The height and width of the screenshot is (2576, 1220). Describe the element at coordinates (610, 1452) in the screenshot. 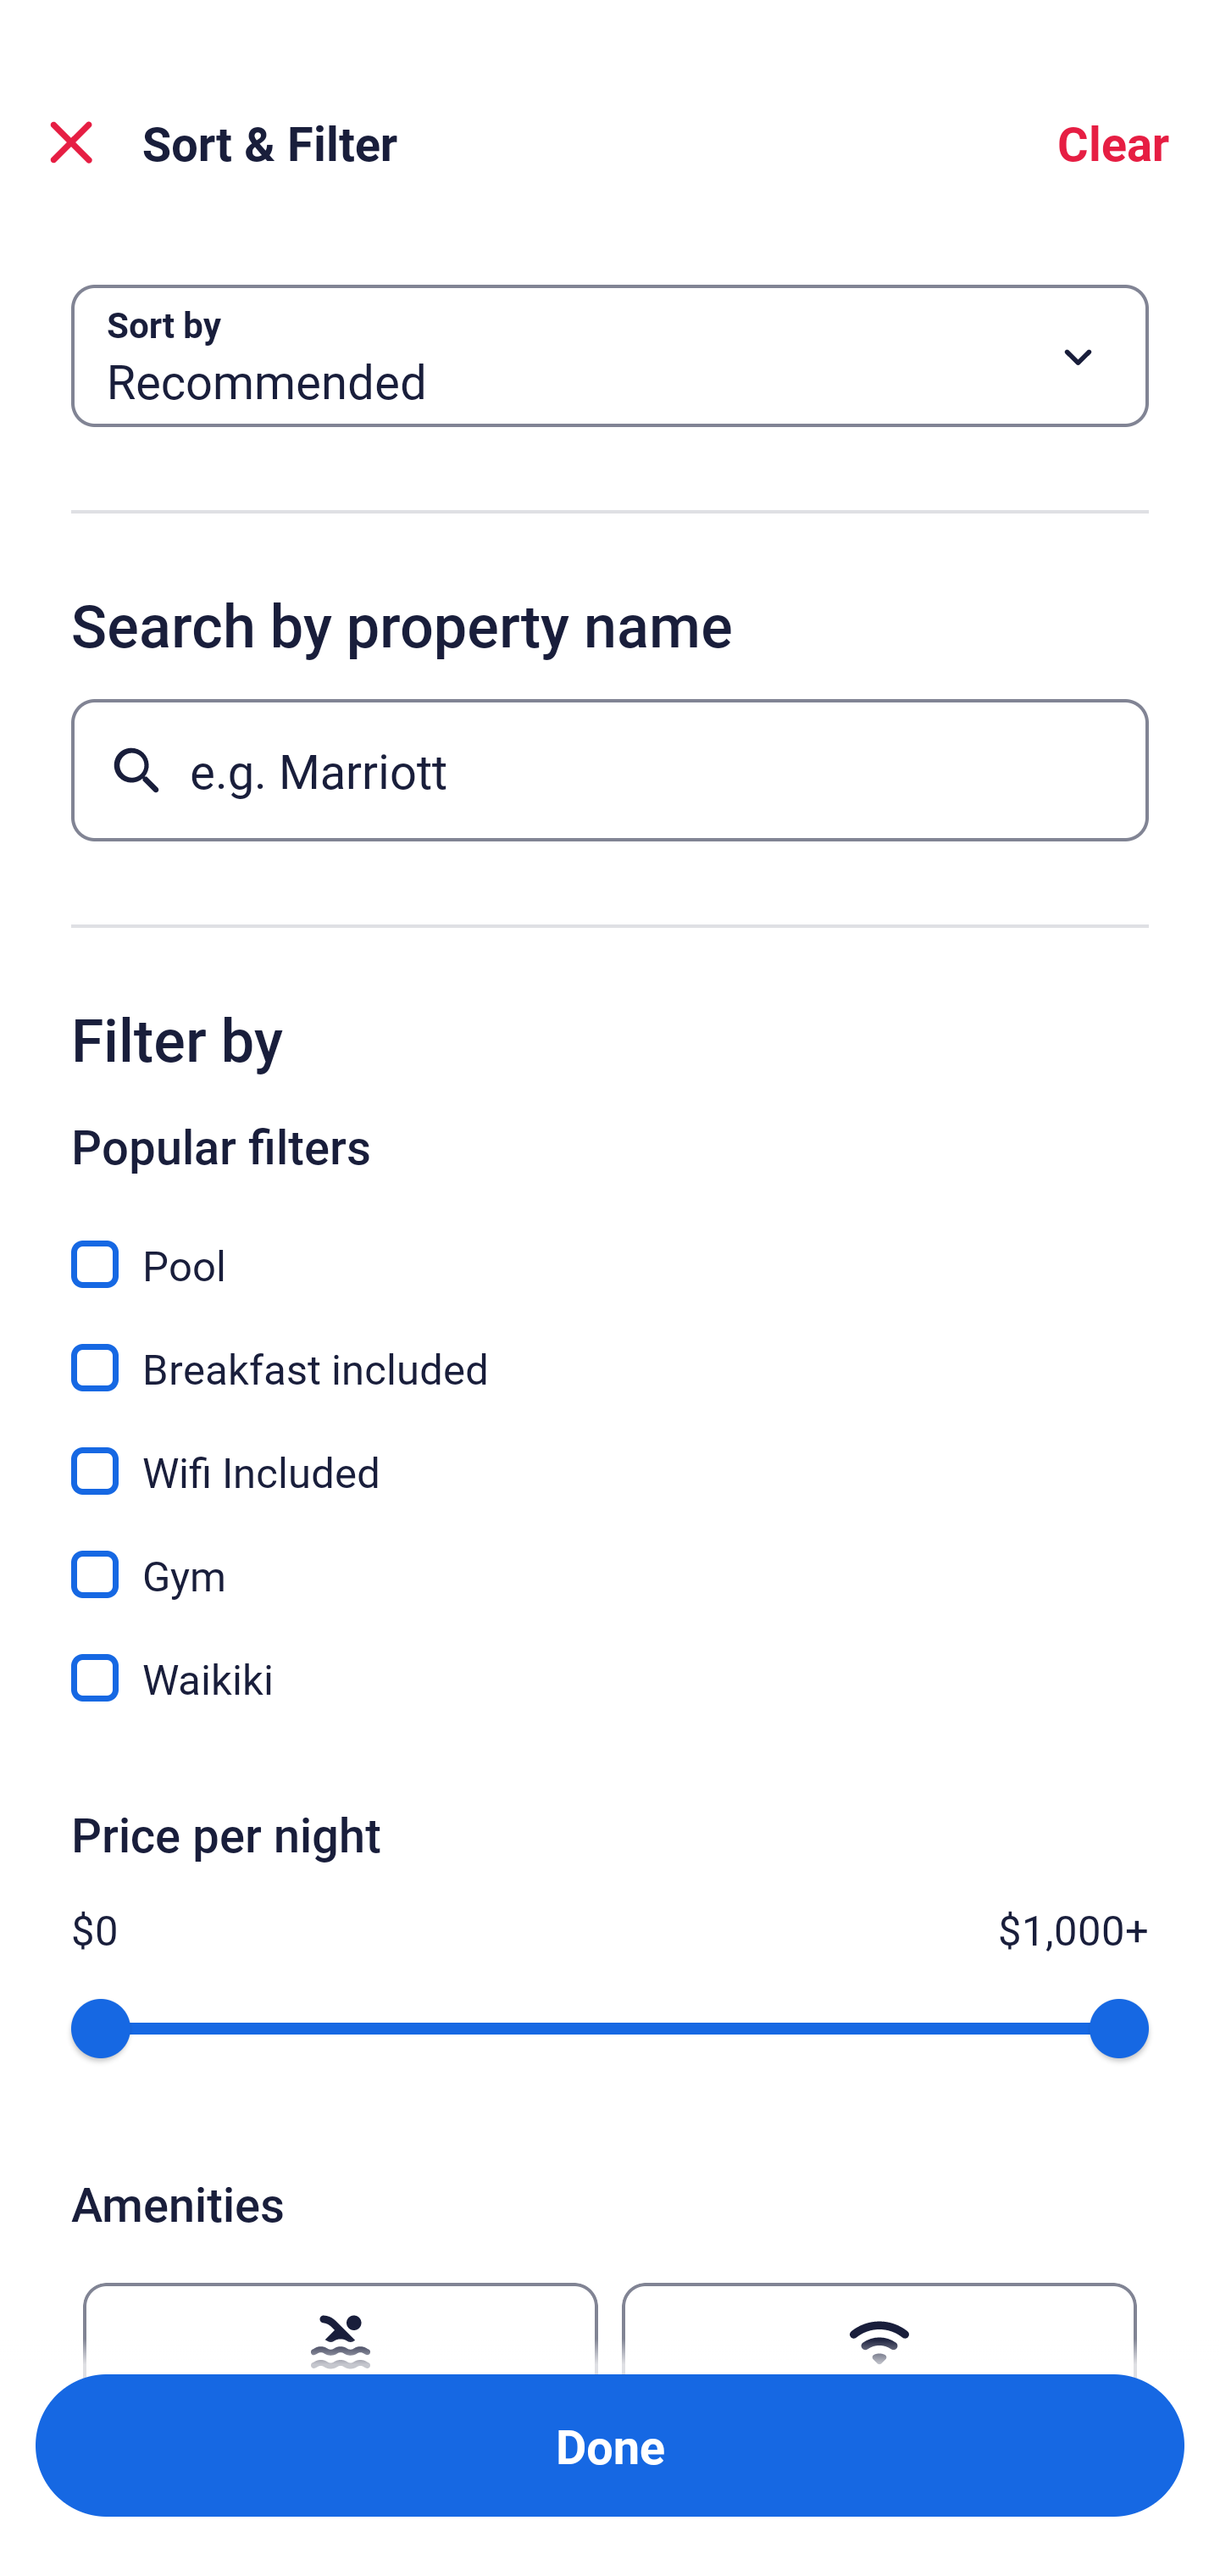

I see `Wifi Included, Wifi Included` at that location.